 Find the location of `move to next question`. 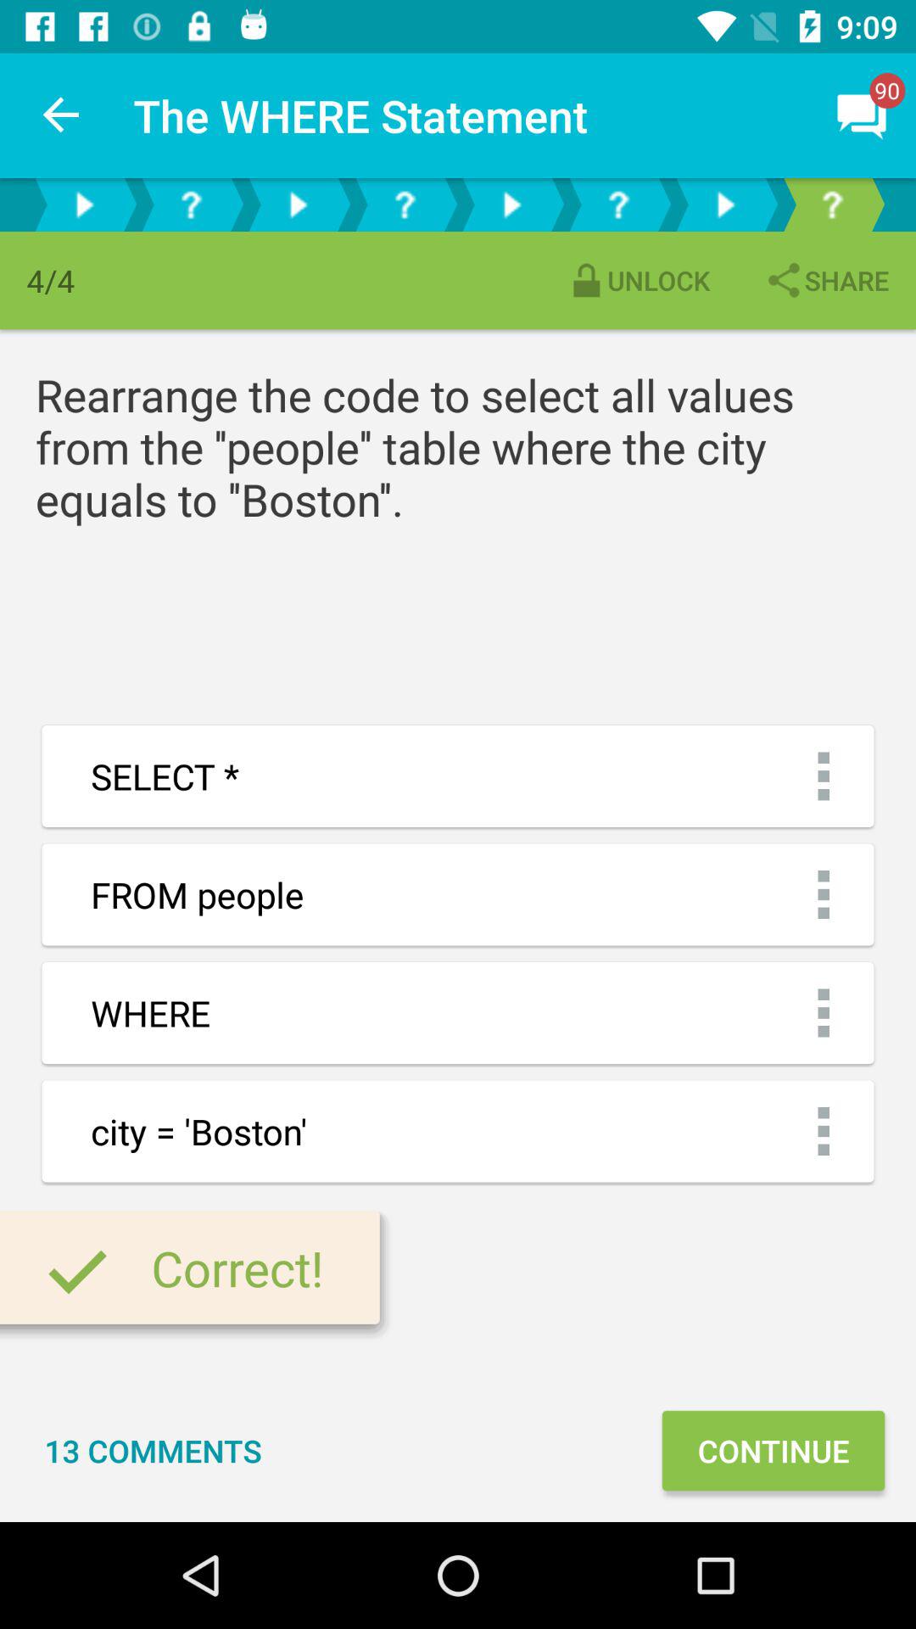

move to next question is located at coordinates (511, 205).